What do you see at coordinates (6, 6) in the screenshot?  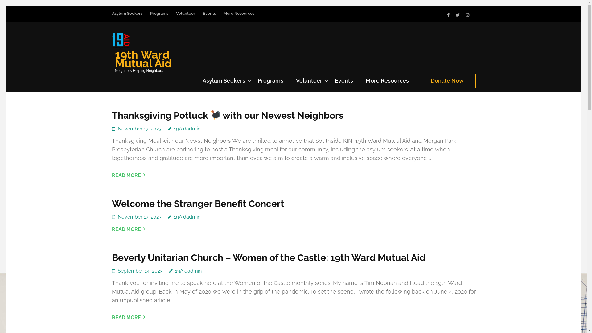 I see `Skip to content (Press Enter)` at bounding box center [6, 6].